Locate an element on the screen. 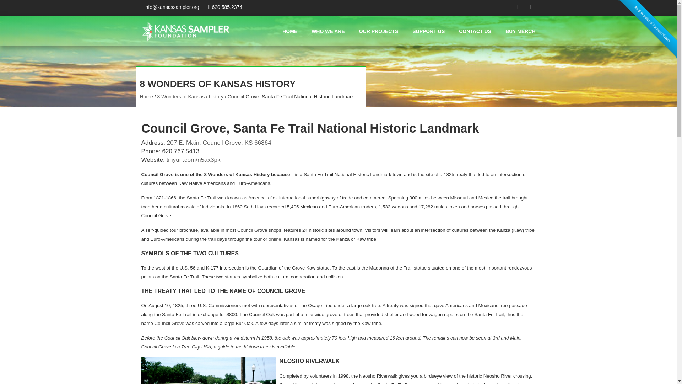 The width and height of the screenshot is (682, 384). SUPPORT US is located at coordinates (428, 31).